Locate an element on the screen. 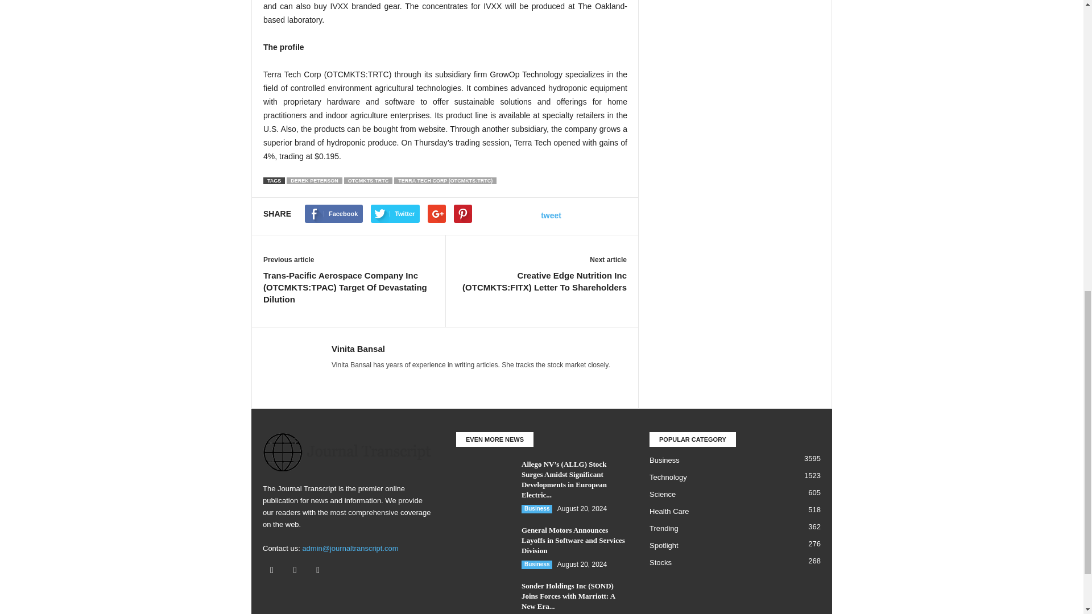 The image size is (1092, 614). Facebook is located at coordinates (274, 570).